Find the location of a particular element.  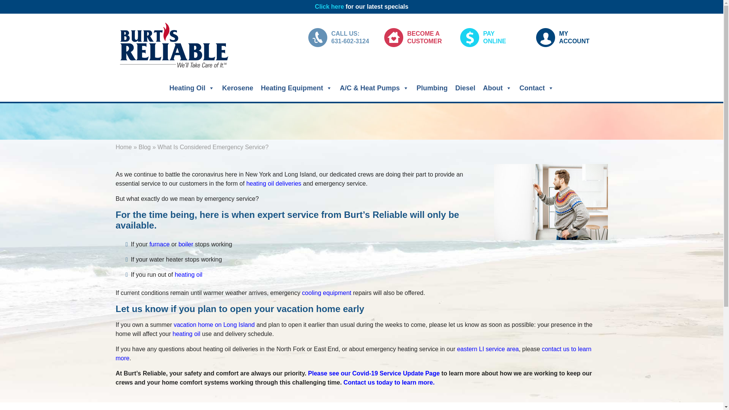

Plumbing is located at coordinates (432, 88).